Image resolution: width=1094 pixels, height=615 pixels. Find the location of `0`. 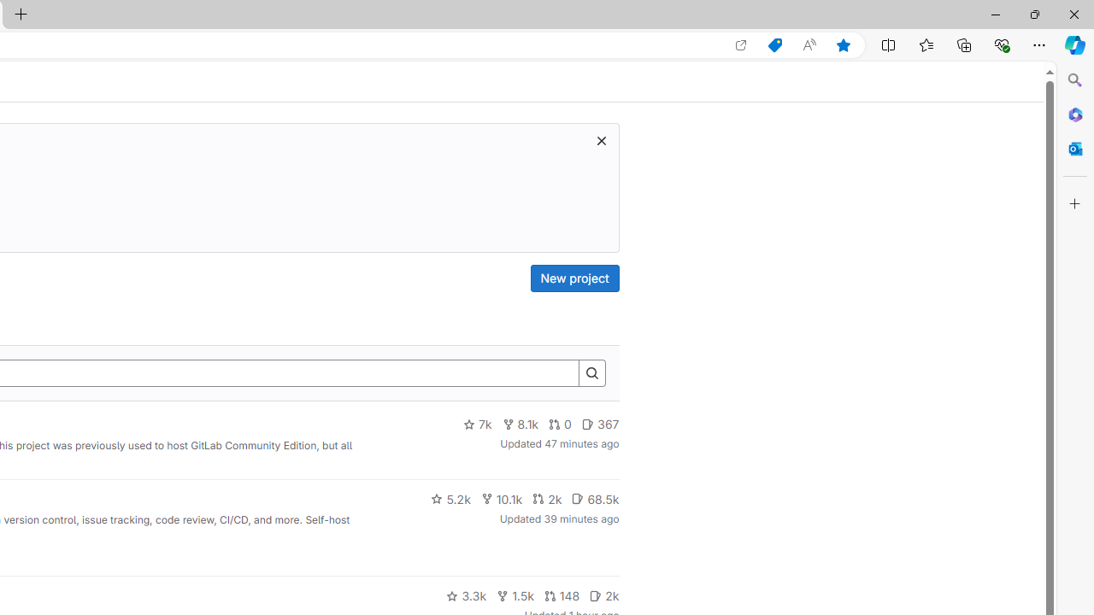

0 is located at coordinates (561, 425).